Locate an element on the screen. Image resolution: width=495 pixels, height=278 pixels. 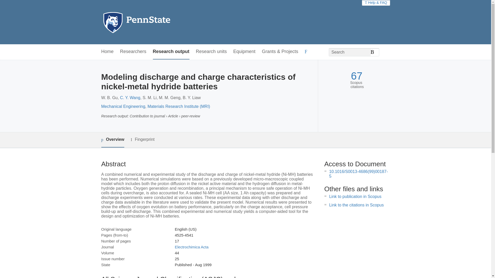
Electrochimica Acta is located at coordinates (191, 247).